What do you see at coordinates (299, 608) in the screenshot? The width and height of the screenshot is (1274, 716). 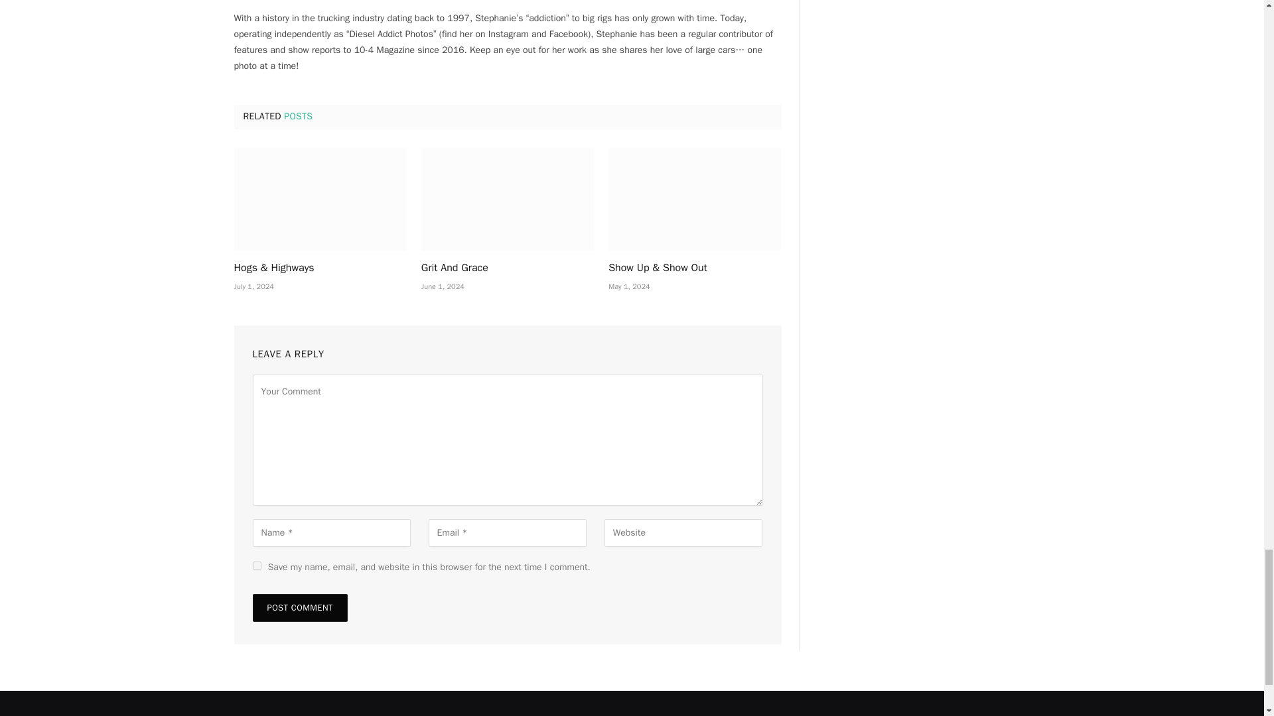 I see `Post Comment` at bounding box center [299, 608].